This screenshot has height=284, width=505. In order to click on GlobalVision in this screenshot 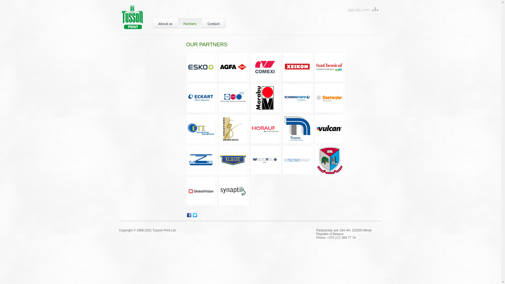, I will do `click(201, 191)`.